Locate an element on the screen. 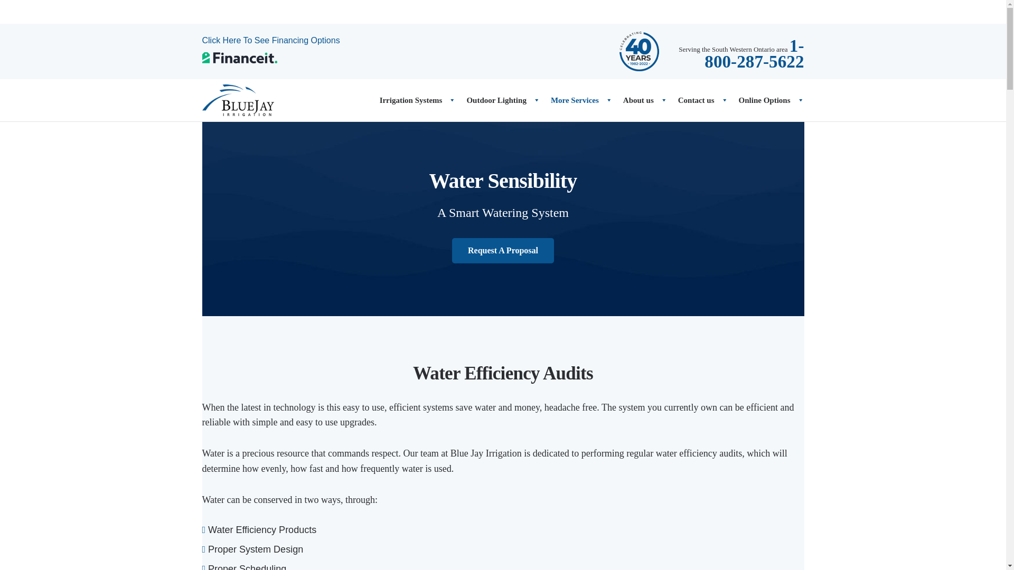 Image resolution: width=1014 pixels, height=570 pixels. 1-800-287-5622 is located at coordinates (754, 57).